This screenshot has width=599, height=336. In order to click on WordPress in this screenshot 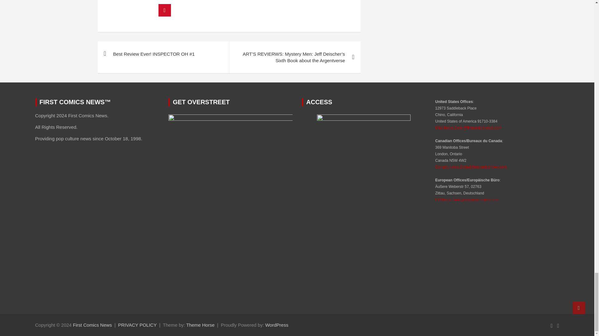, I will do `click(276, 325)`.